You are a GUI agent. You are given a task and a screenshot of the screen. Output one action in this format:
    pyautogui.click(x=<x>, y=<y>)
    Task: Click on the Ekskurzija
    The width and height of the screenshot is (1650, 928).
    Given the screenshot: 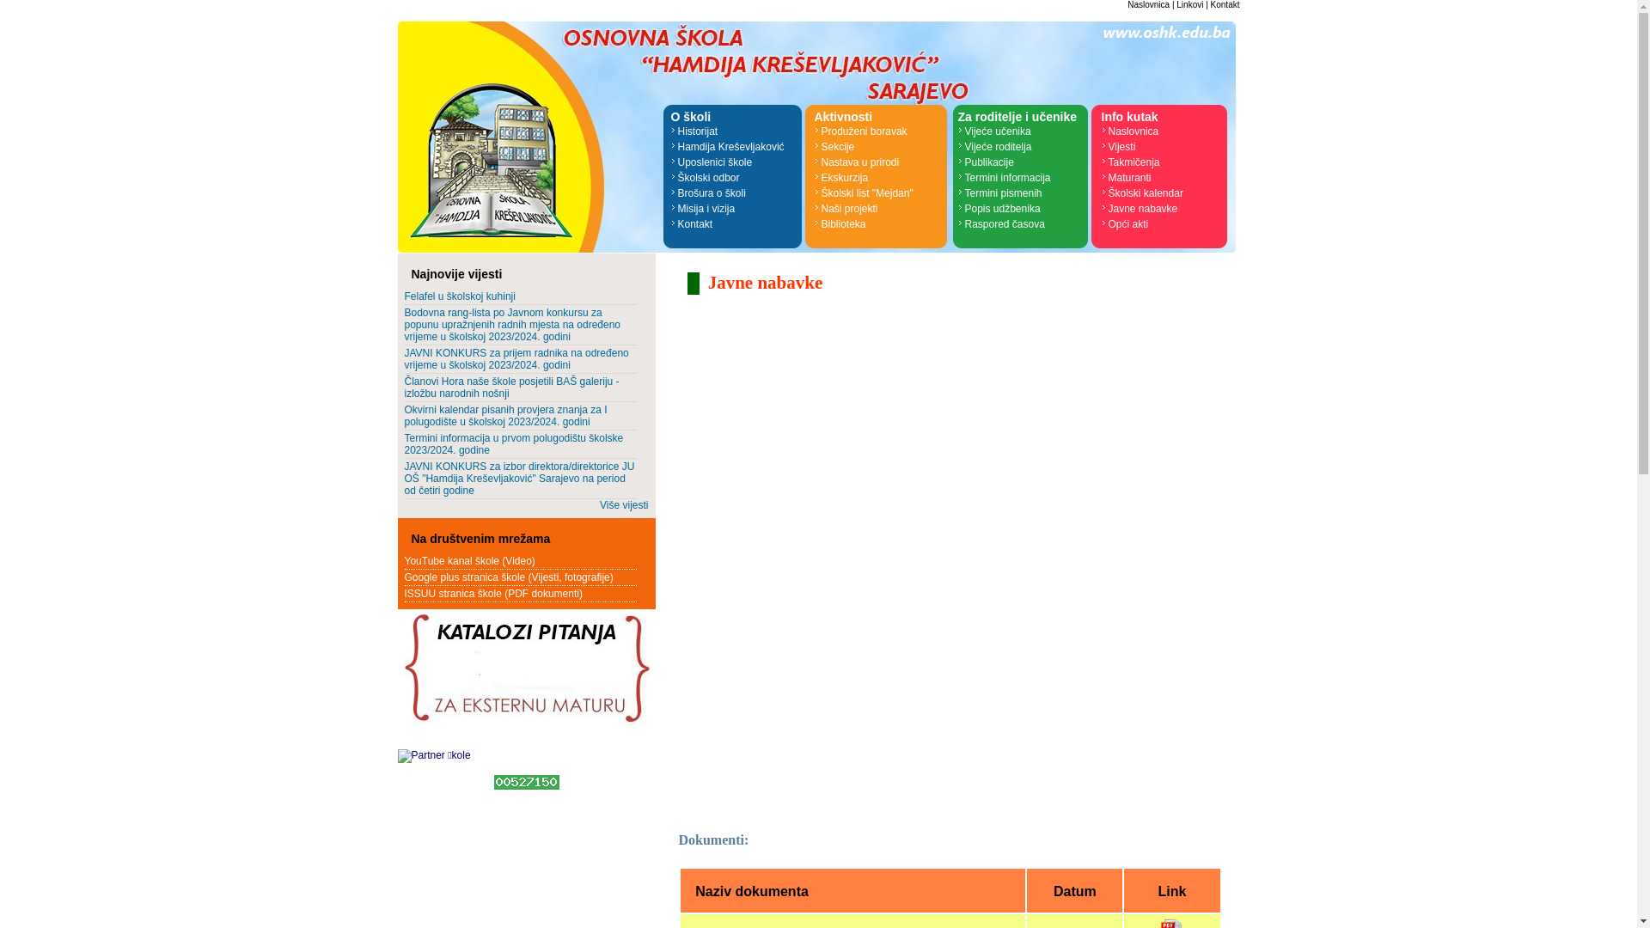 What is the action you would take?
    pyautogui.click(x=880, y=178)
    